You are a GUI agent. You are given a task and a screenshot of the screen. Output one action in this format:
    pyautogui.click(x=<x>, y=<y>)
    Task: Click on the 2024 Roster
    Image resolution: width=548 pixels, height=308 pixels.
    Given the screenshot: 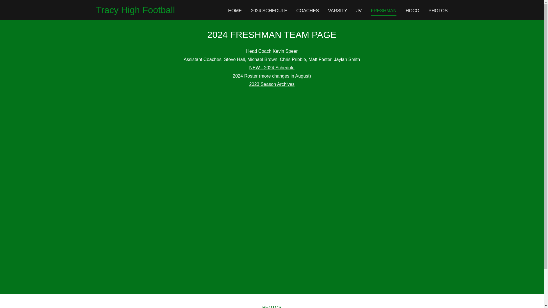 What is the action you would take?
    pyautogui.click(x=245, y=76)
    